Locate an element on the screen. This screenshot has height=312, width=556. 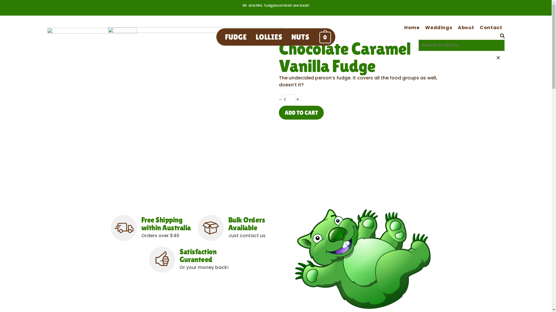
Contact is located at coordinates (491, 28).